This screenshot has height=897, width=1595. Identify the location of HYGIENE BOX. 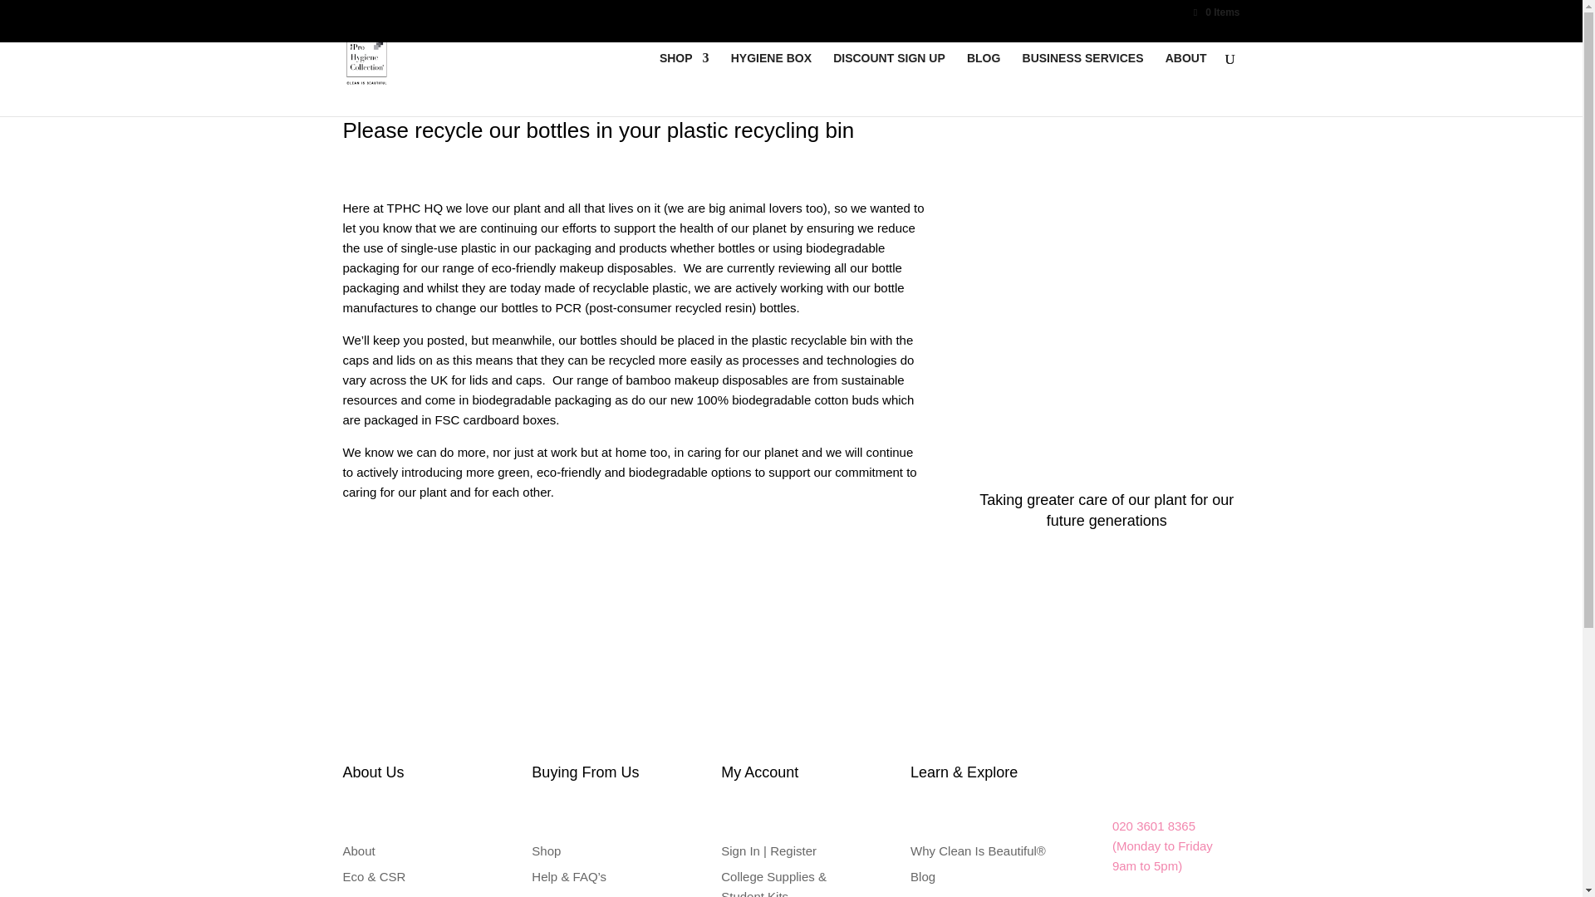
(771, 71).